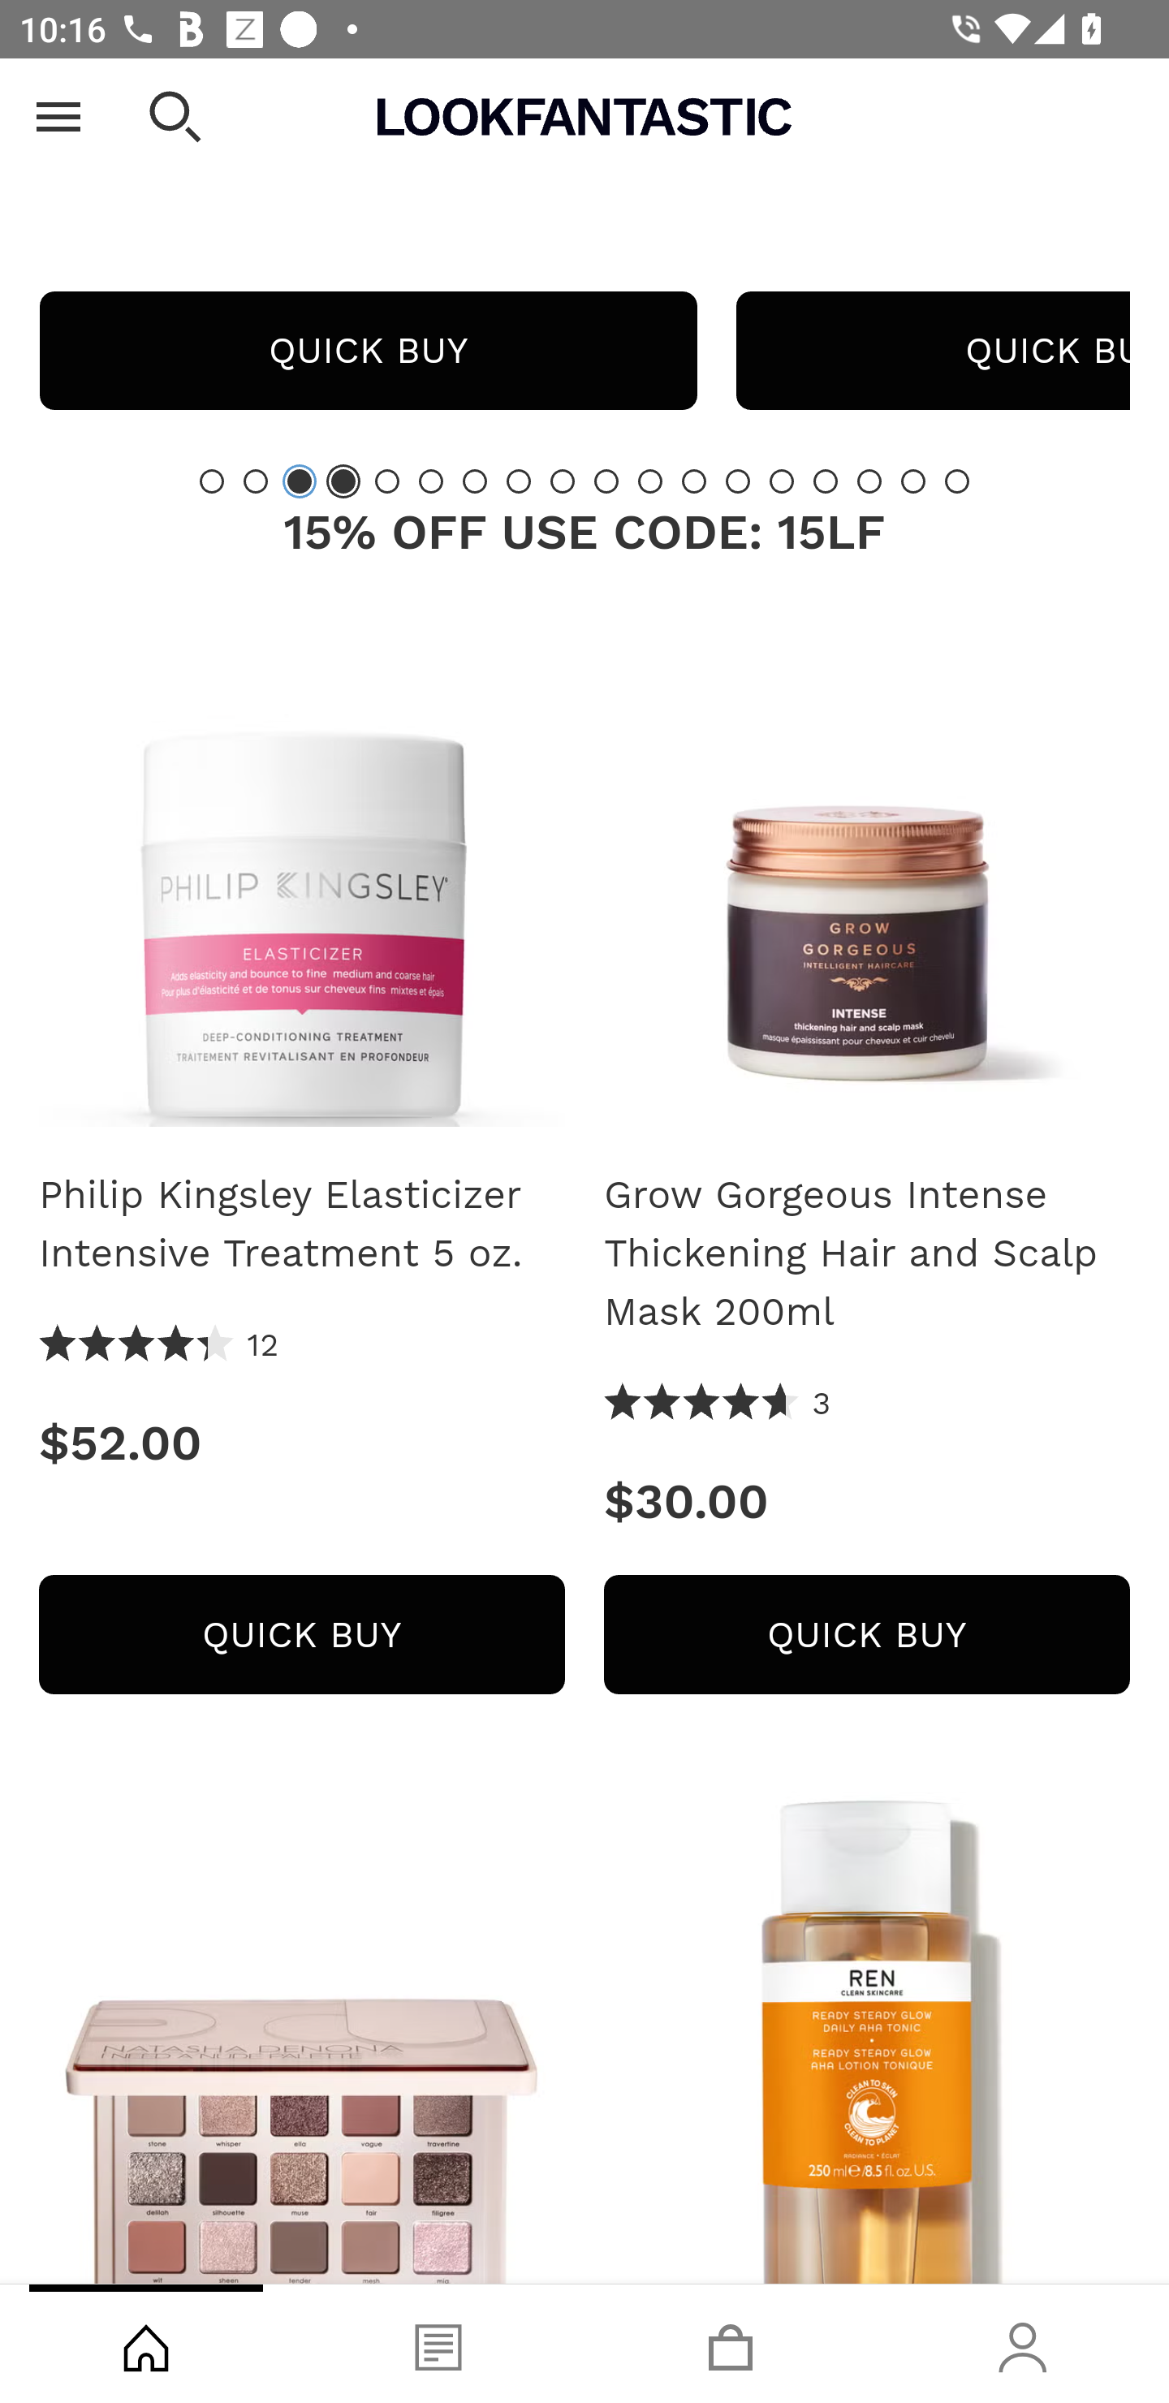  Describe the element at coordinates (693, 481) in the screenshot. I see `Slide 12` at that location.